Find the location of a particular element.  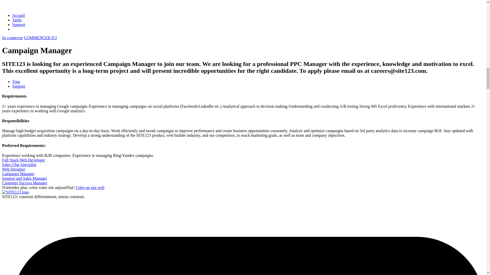

Accueil is located at coordinates (18, 15).